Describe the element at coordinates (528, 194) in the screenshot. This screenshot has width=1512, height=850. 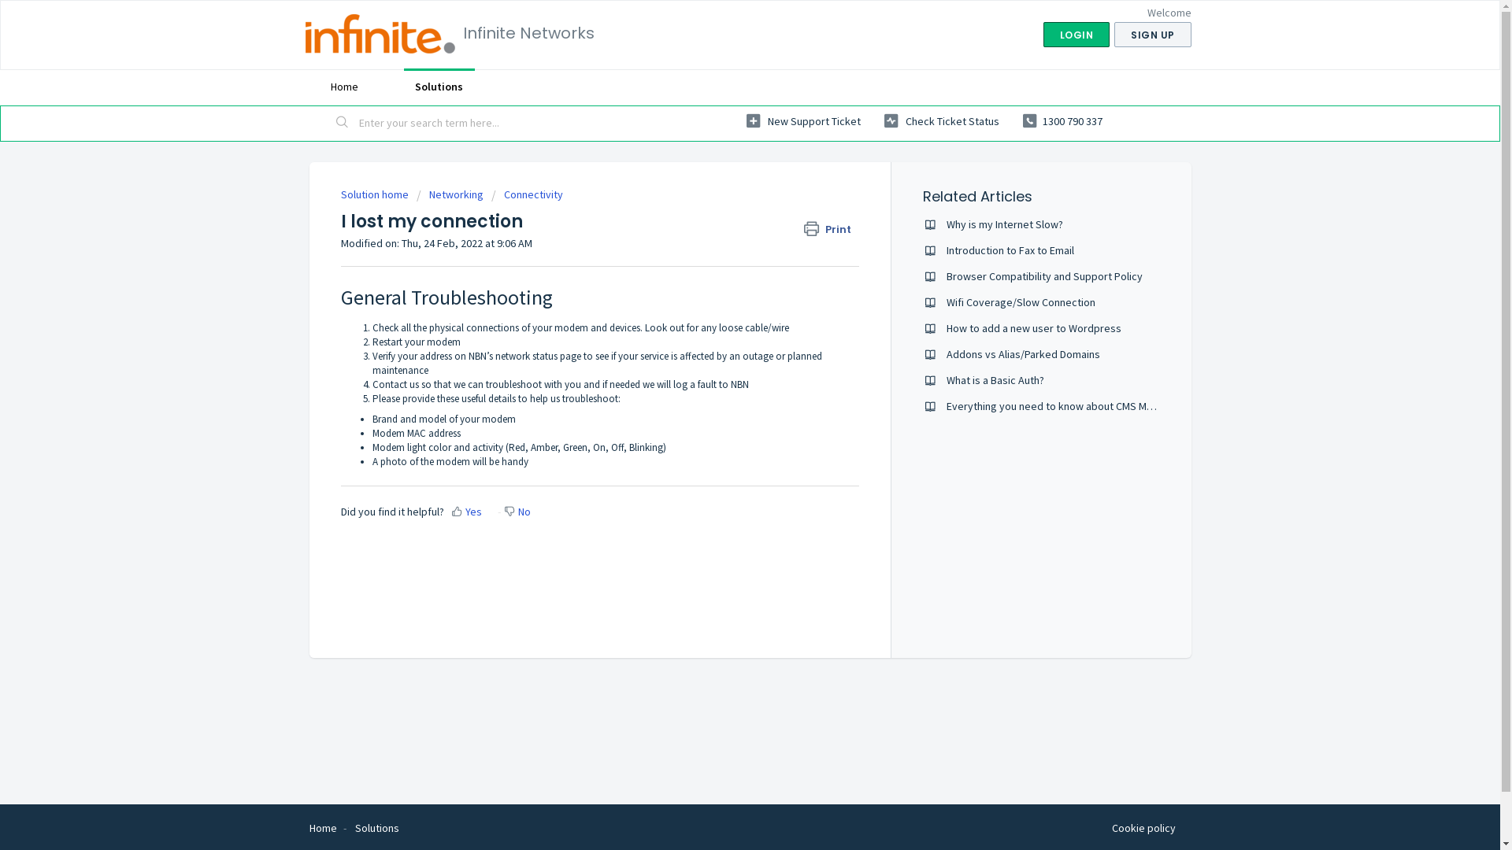
I see `Connectivity` at that location.